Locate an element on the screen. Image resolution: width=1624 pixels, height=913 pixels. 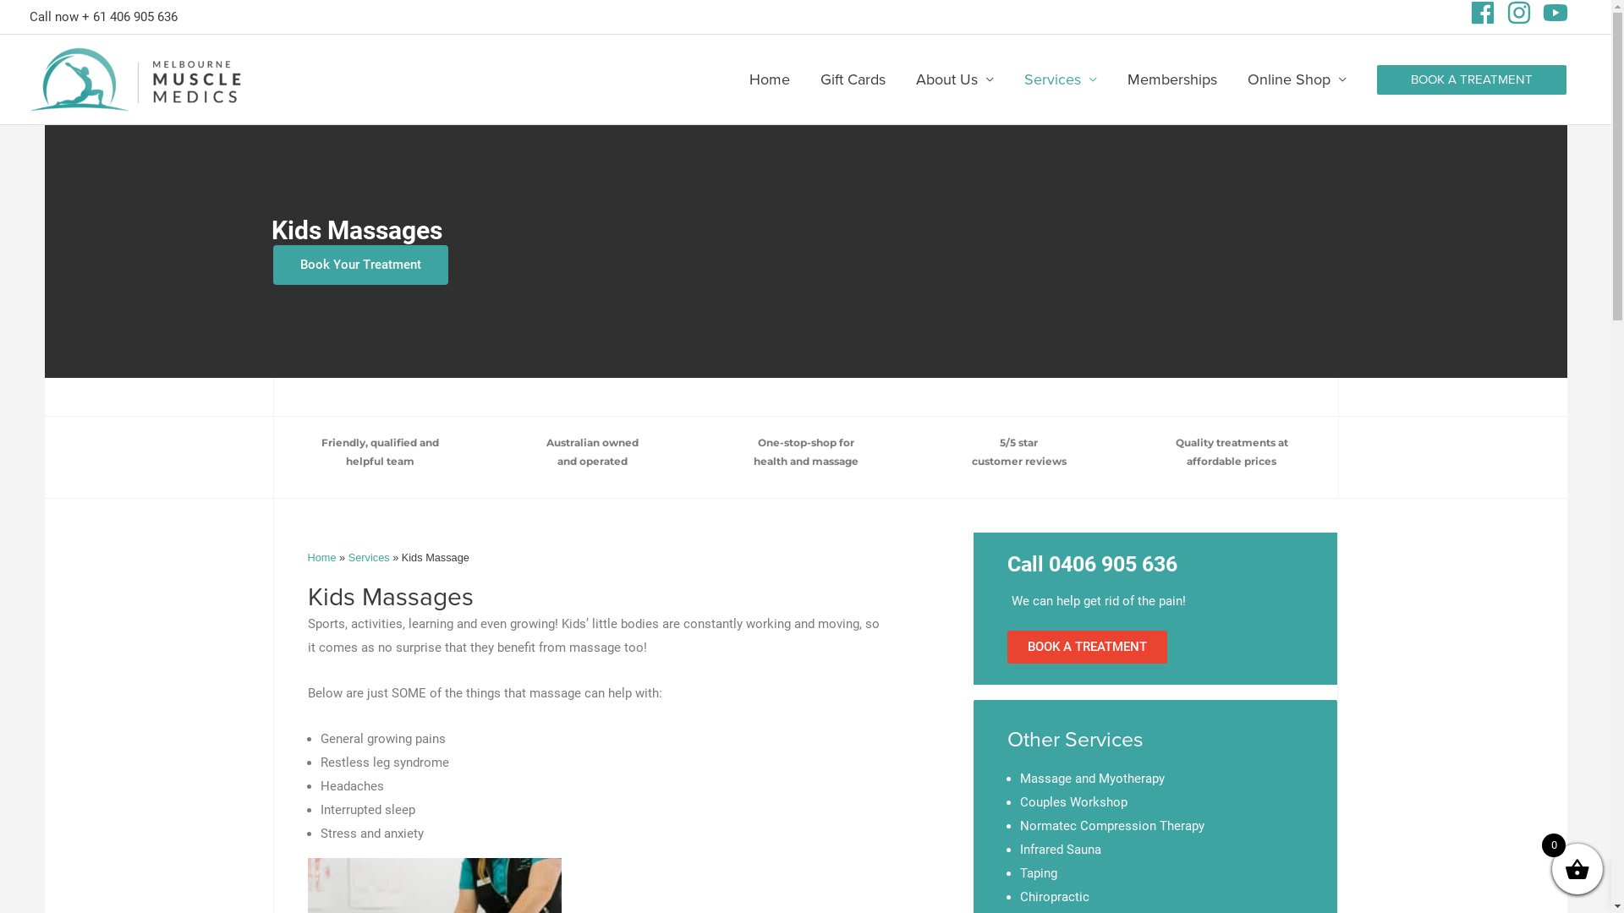
BOOK A TREATMENT is located at coordinates (1472, 79).